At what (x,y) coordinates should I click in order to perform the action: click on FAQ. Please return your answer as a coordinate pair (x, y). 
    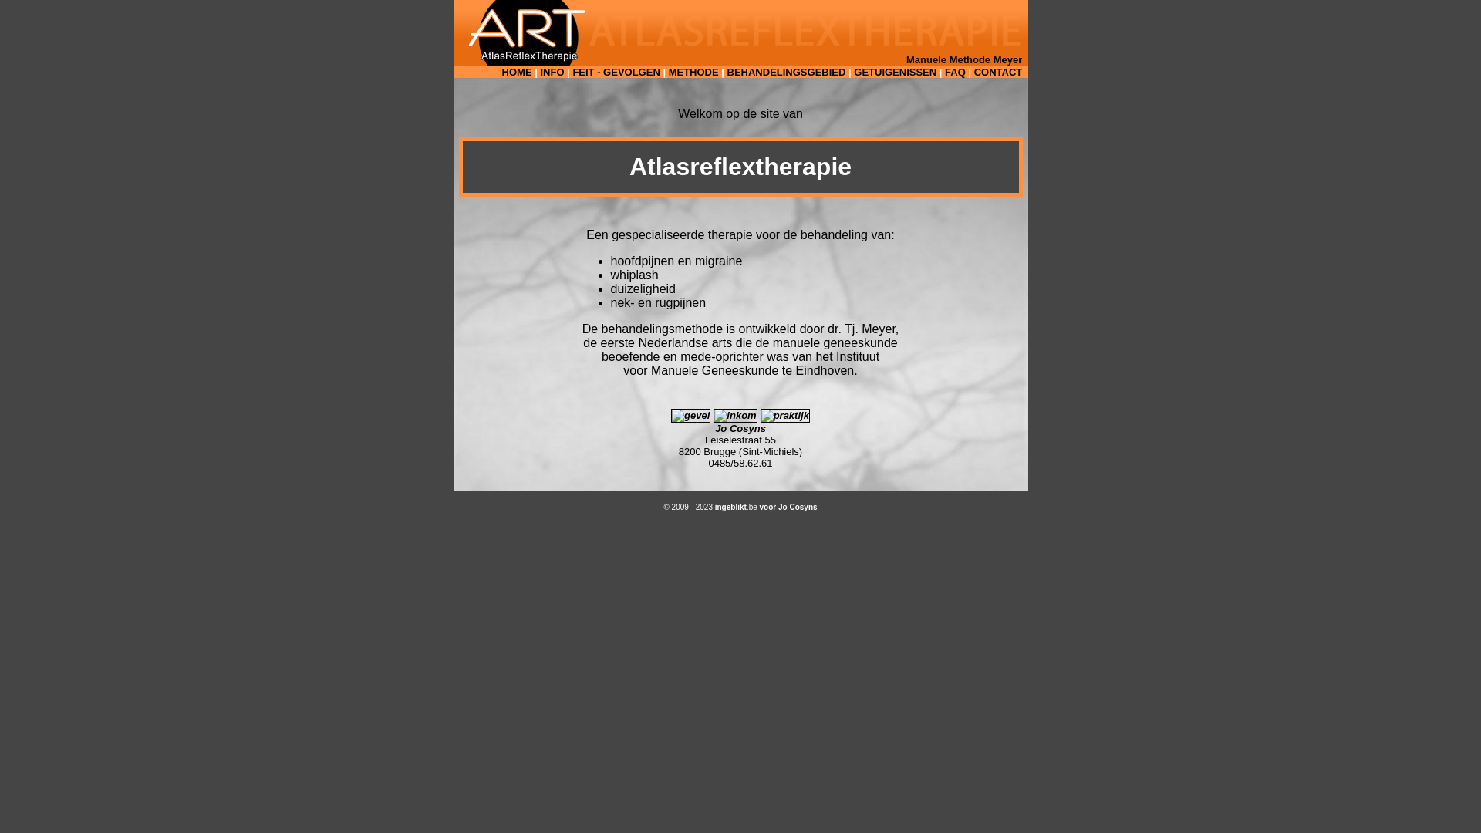
    Looking at the image, I should click on (955, 73).